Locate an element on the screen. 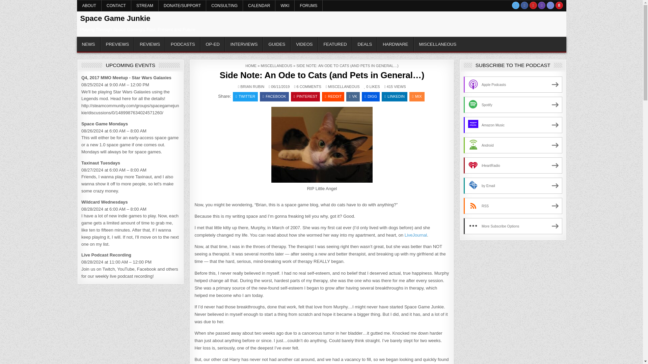 This screenshot has width=648, height=364. VIDEOS is located at coordinates (304, 44).